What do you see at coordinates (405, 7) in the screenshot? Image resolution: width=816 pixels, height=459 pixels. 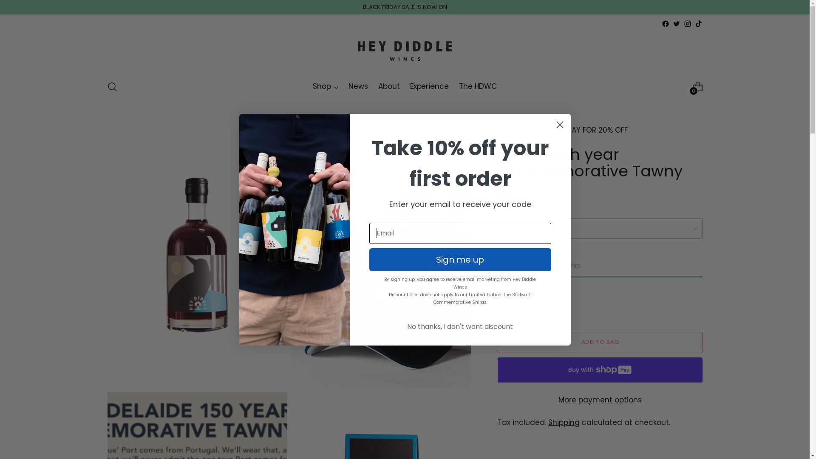 I see `BLACK FRIDAY SALE IS NOW ON` at bounding box center [405, 7].